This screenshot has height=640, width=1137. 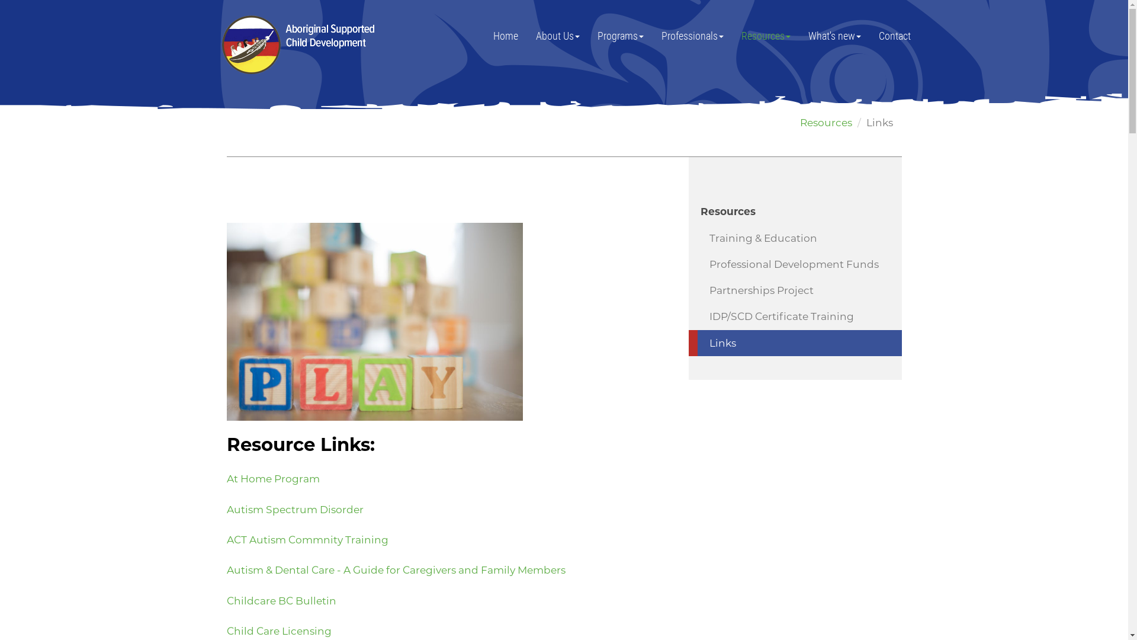 I want to click on Resources, so click(x=795, y=212).